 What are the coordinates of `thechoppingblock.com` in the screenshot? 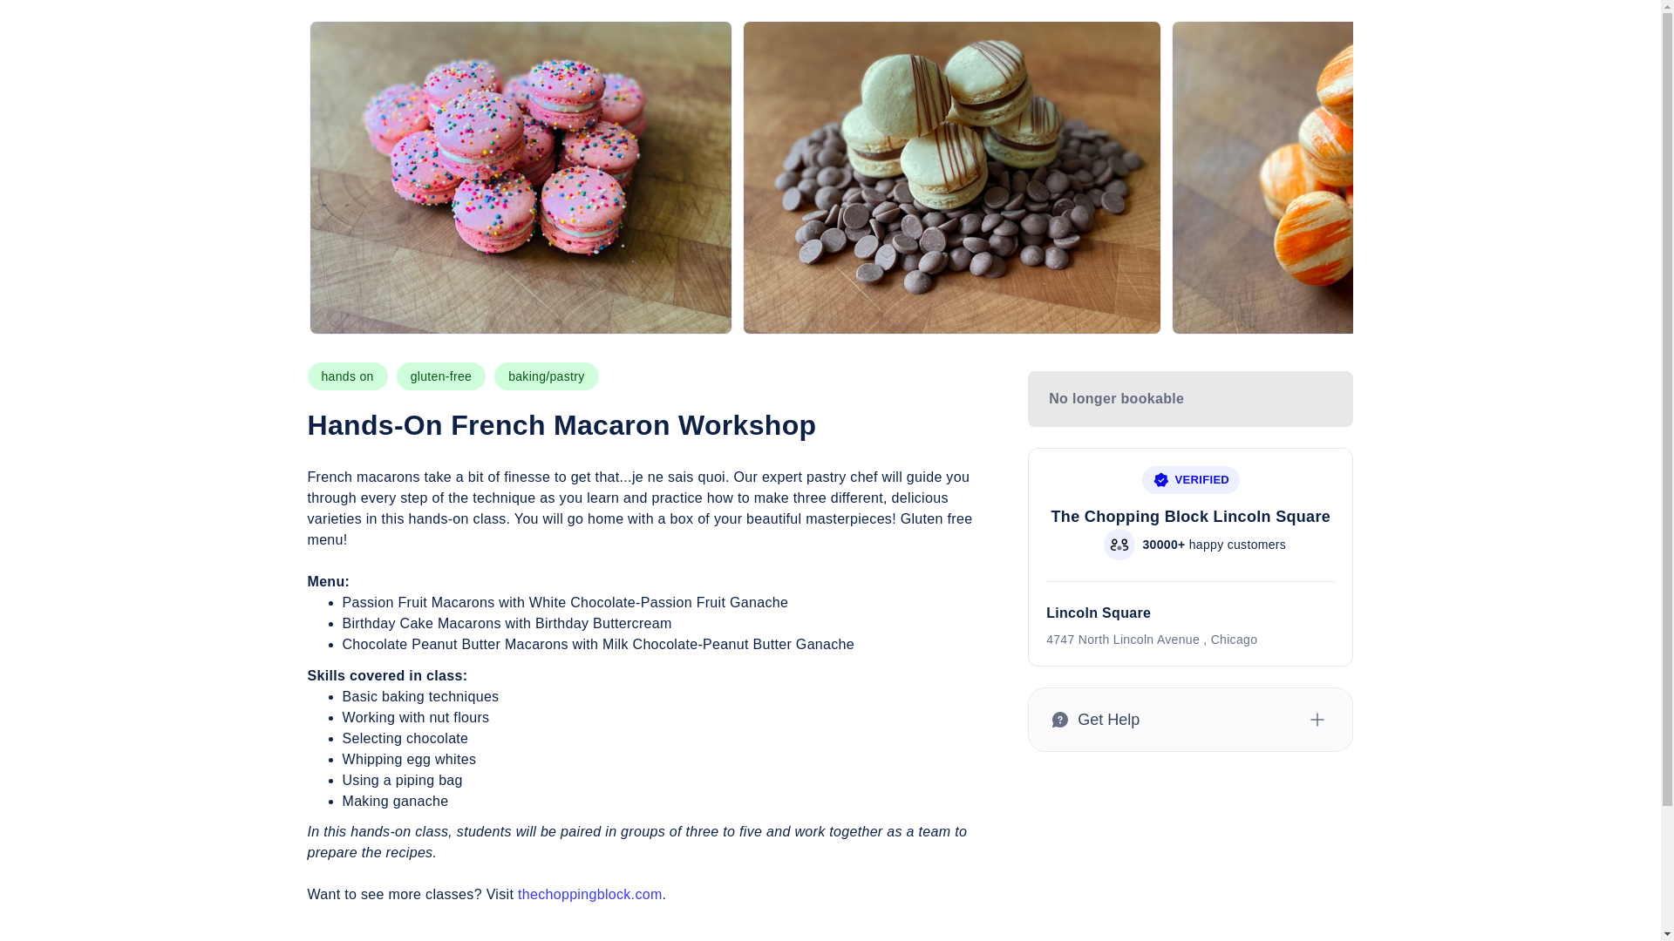 It's located at (589, 894).